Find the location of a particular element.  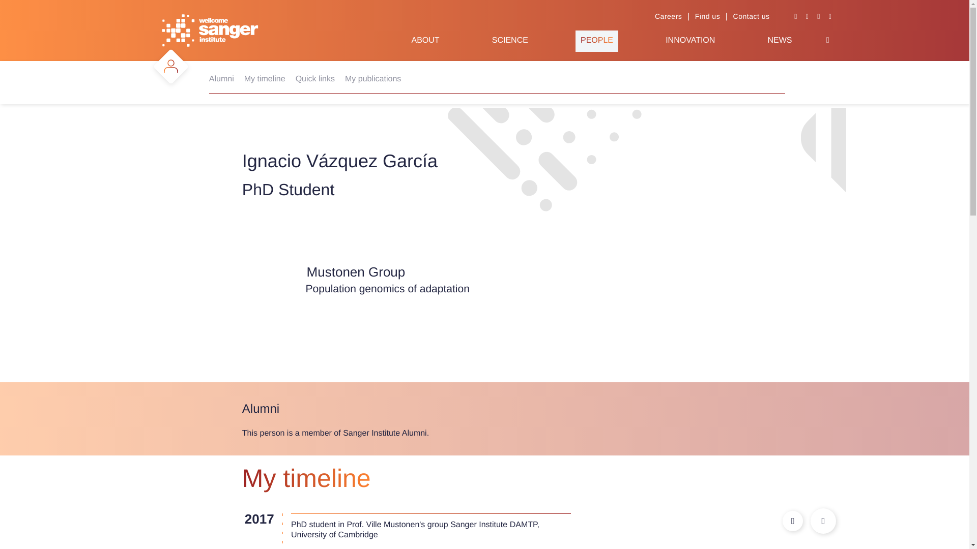

Search is located at coordinates (827, 40).